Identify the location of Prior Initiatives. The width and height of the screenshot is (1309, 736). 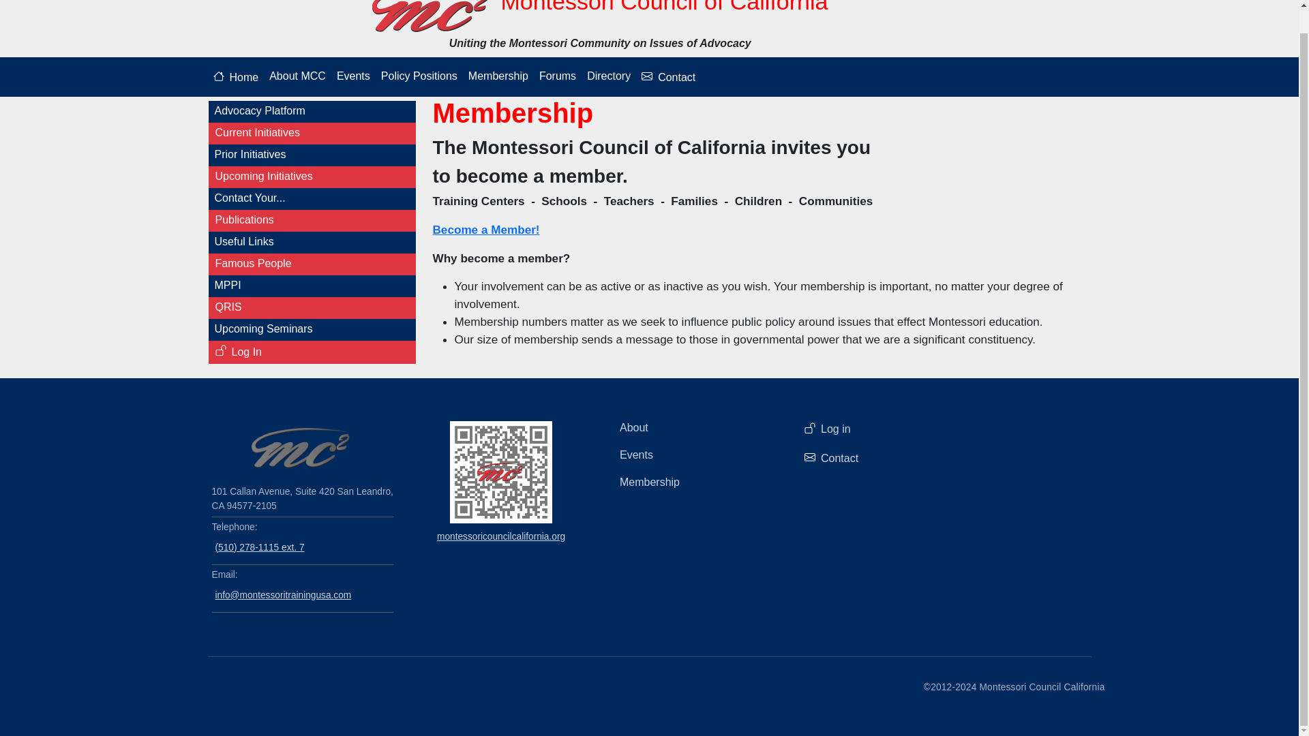
(311, 154).